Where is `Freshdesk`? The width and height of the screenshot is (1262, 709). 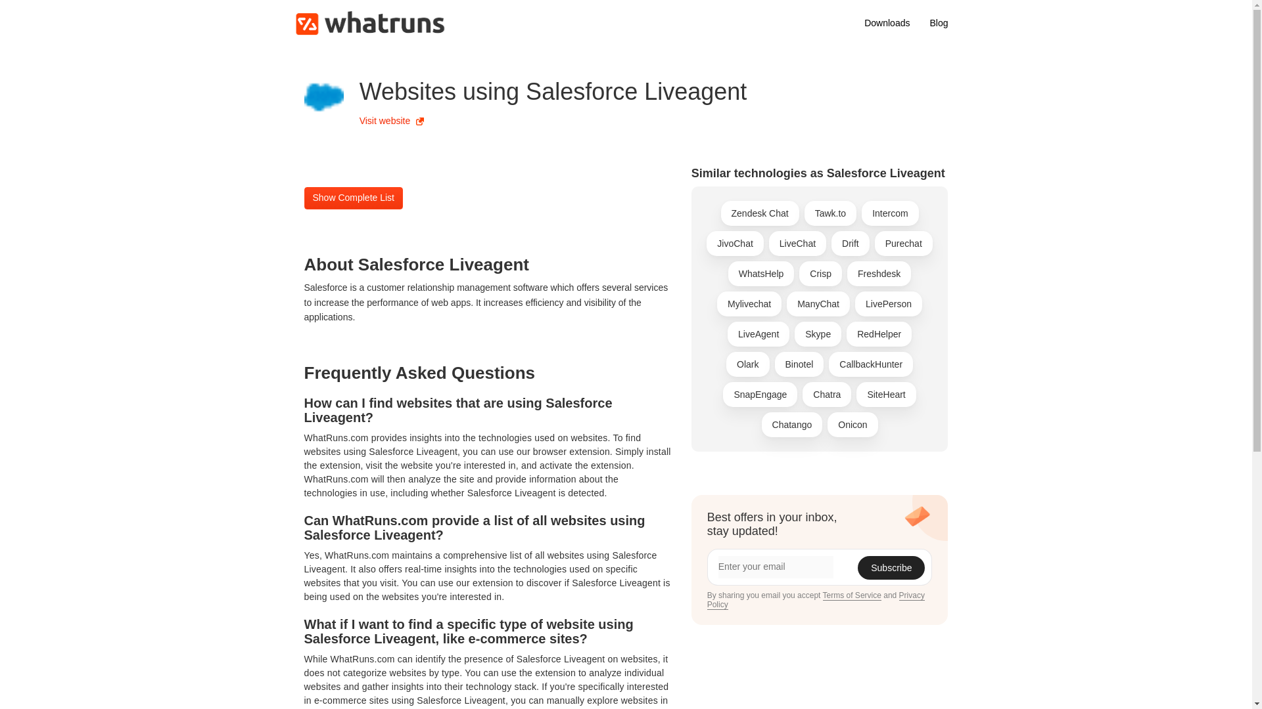 Freshdesk is located at coordinates (879, 274).